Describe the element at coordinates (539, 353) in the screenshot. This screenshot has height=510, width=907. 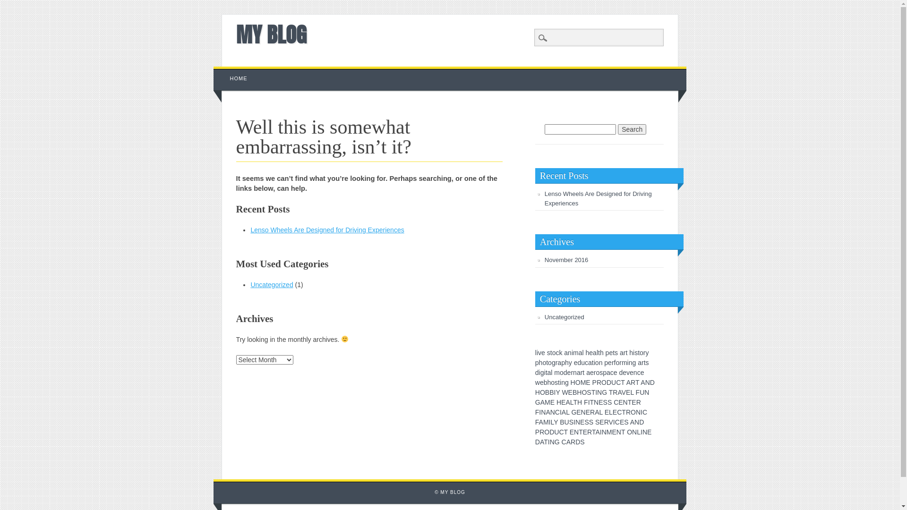
I see `v` at that location.